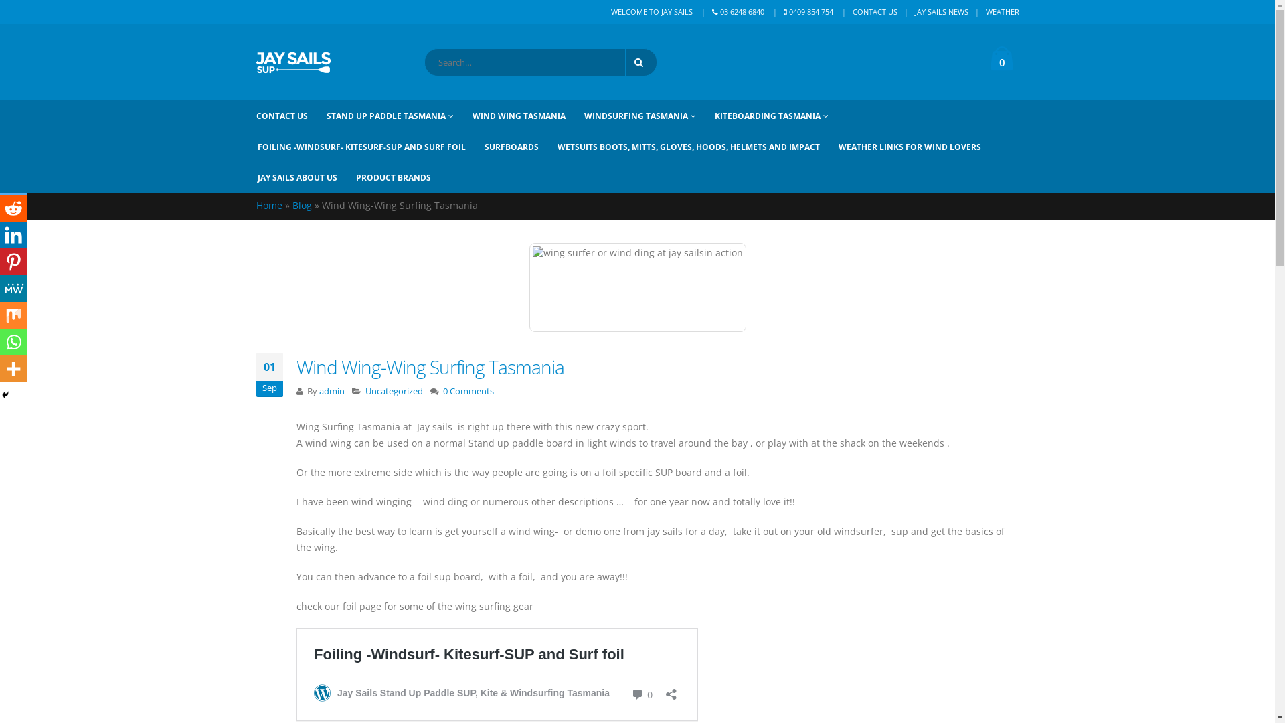  I want to click on Pinterest, so click(13, 262).